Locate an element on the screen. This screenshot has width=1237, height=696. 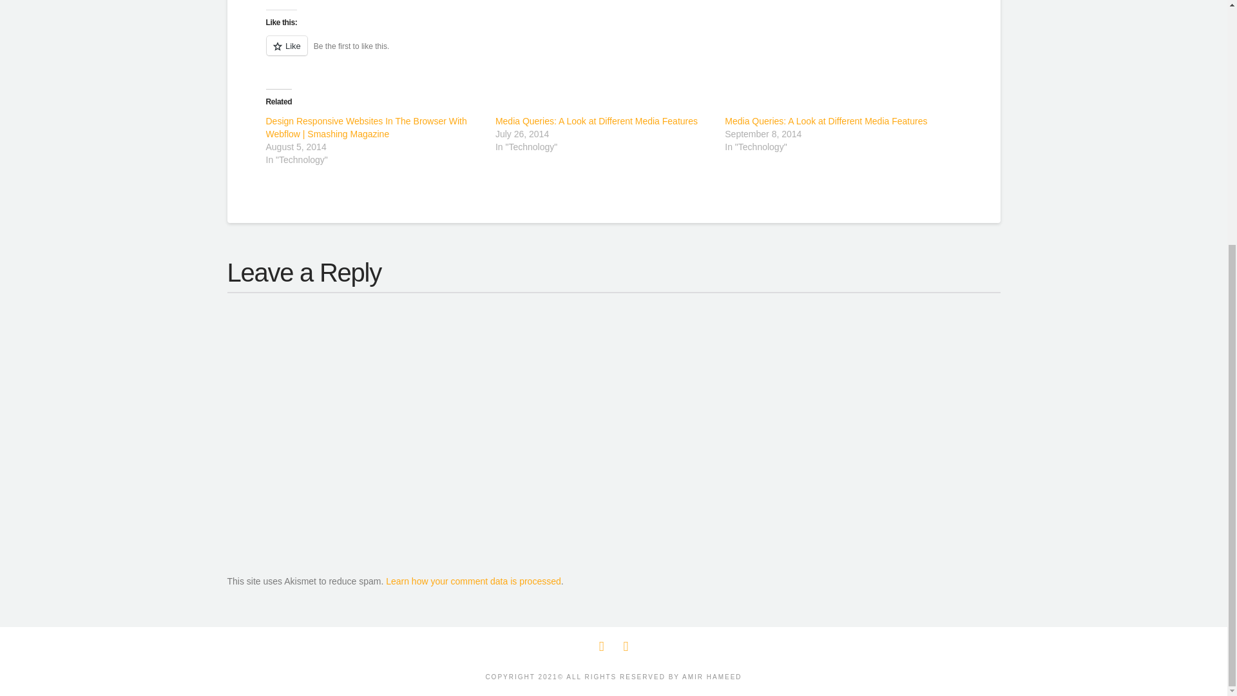
Media Queries: A Look at Different Media Features is located at coordinates (597, 121).